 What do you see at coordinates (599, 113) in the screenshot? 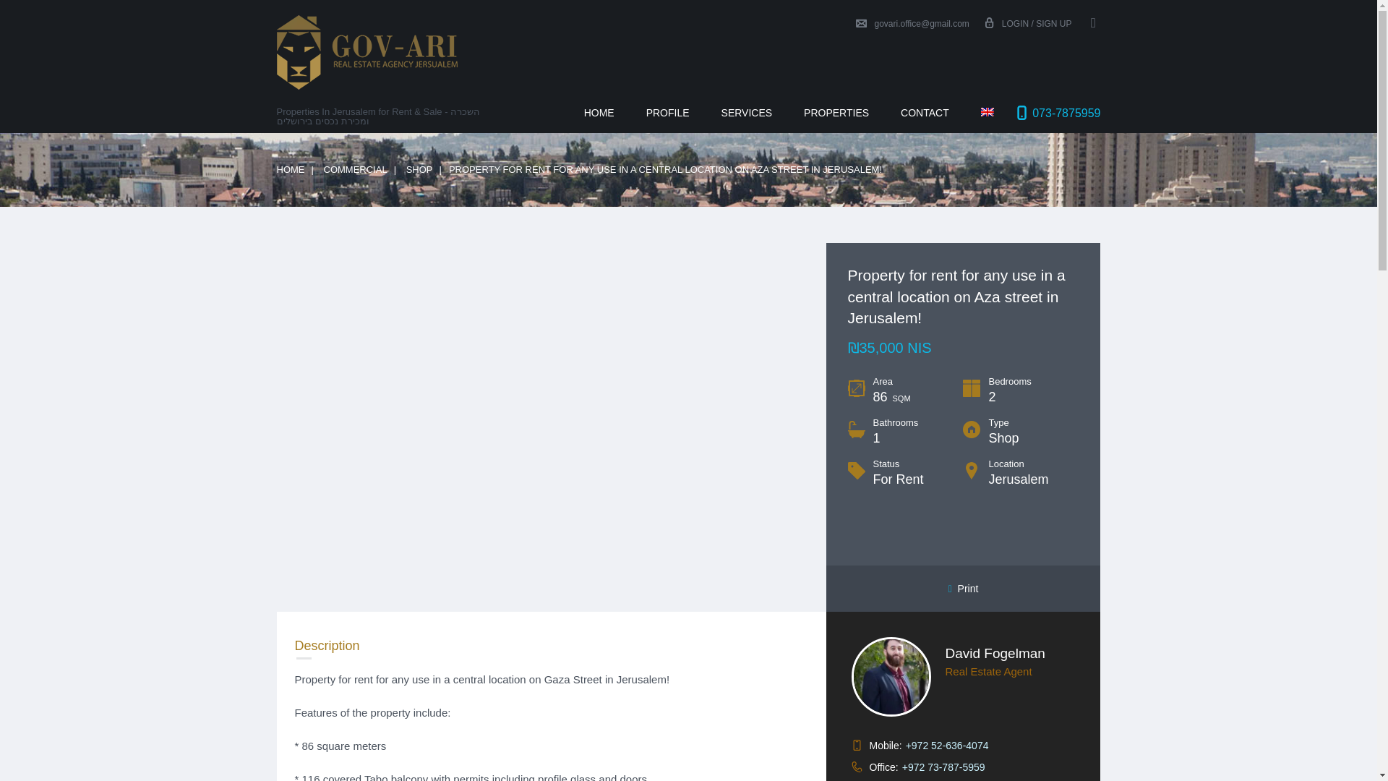
I see `HOME` at bounding box center [599, 113].